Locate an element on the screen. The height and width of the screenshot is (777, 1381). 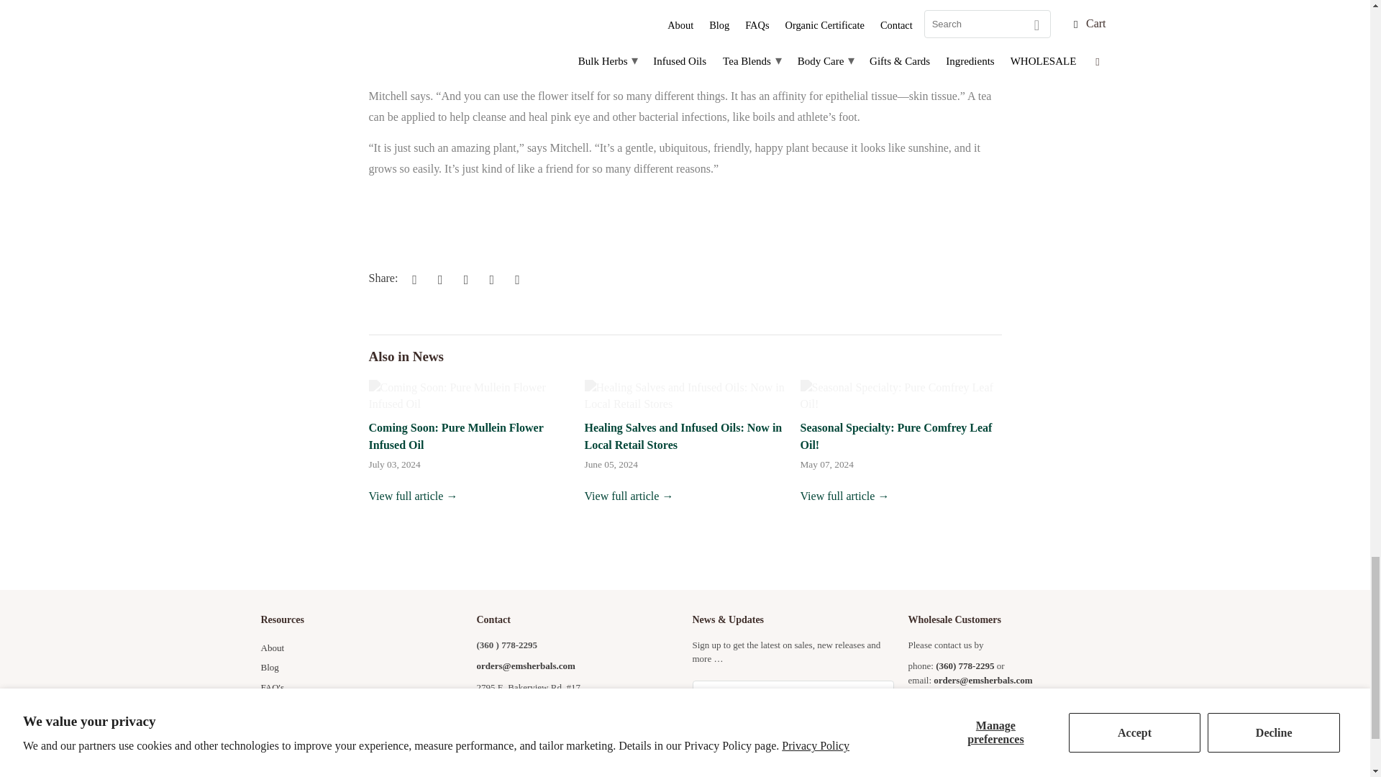
sign Up is located at coordinates (793, 732).